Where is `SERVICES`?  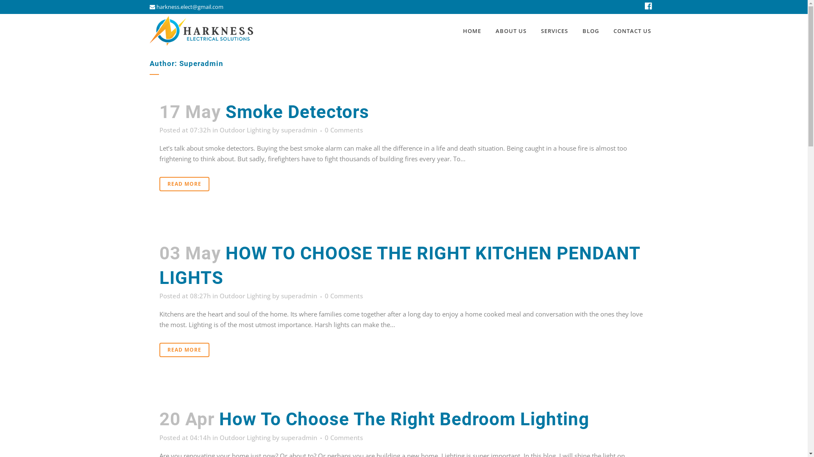
SERVICES is located at coordinates (554, 31).